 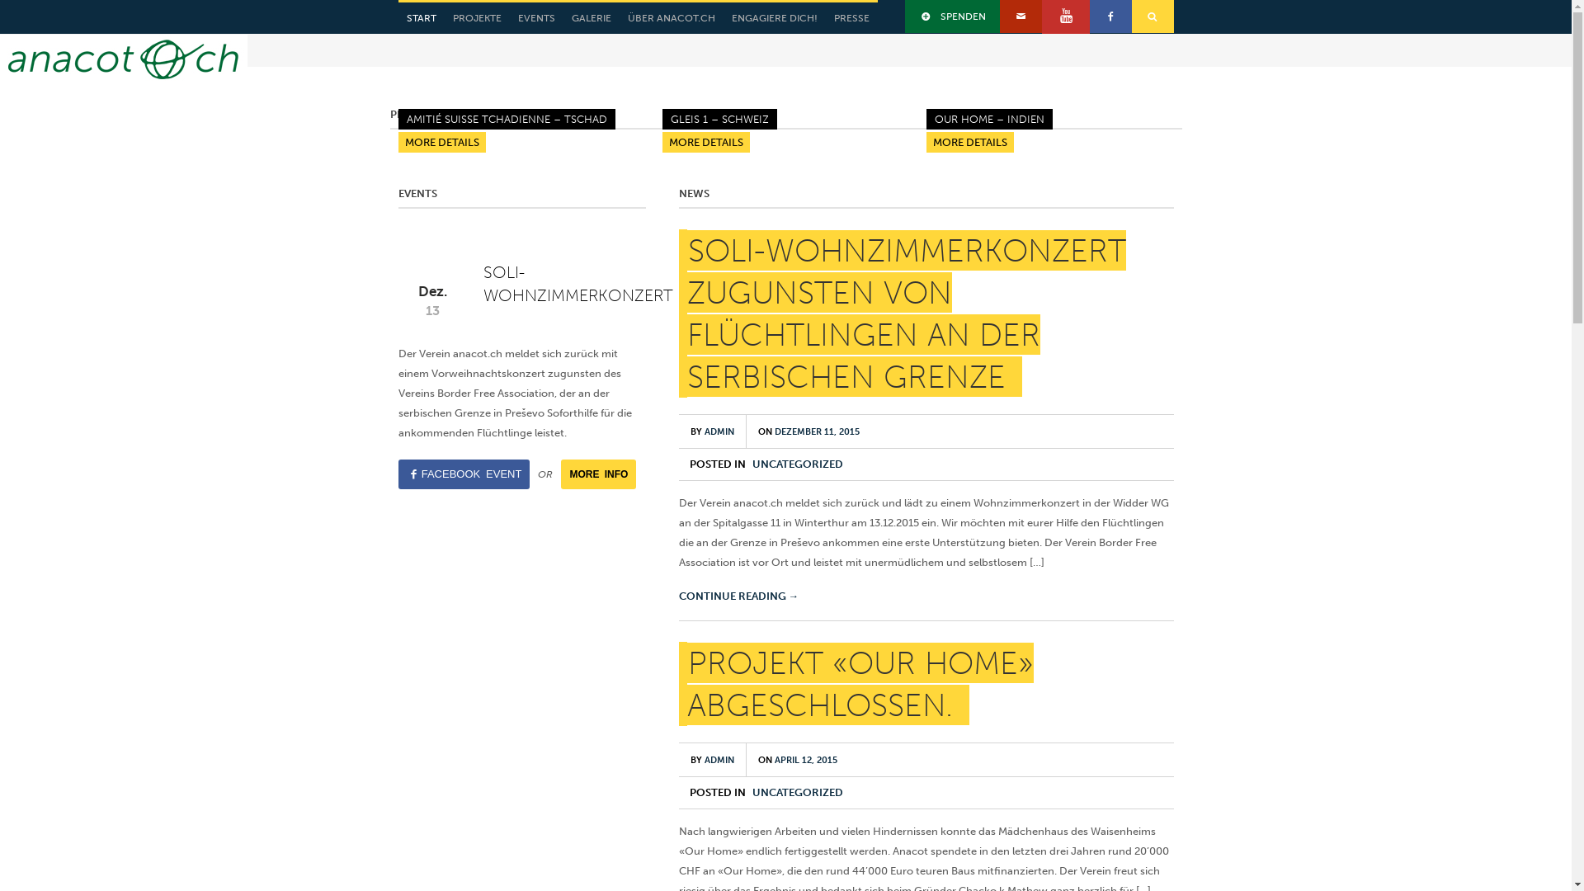 I want to click on FACEBOOK EVENT, so click(x=464, y=474).